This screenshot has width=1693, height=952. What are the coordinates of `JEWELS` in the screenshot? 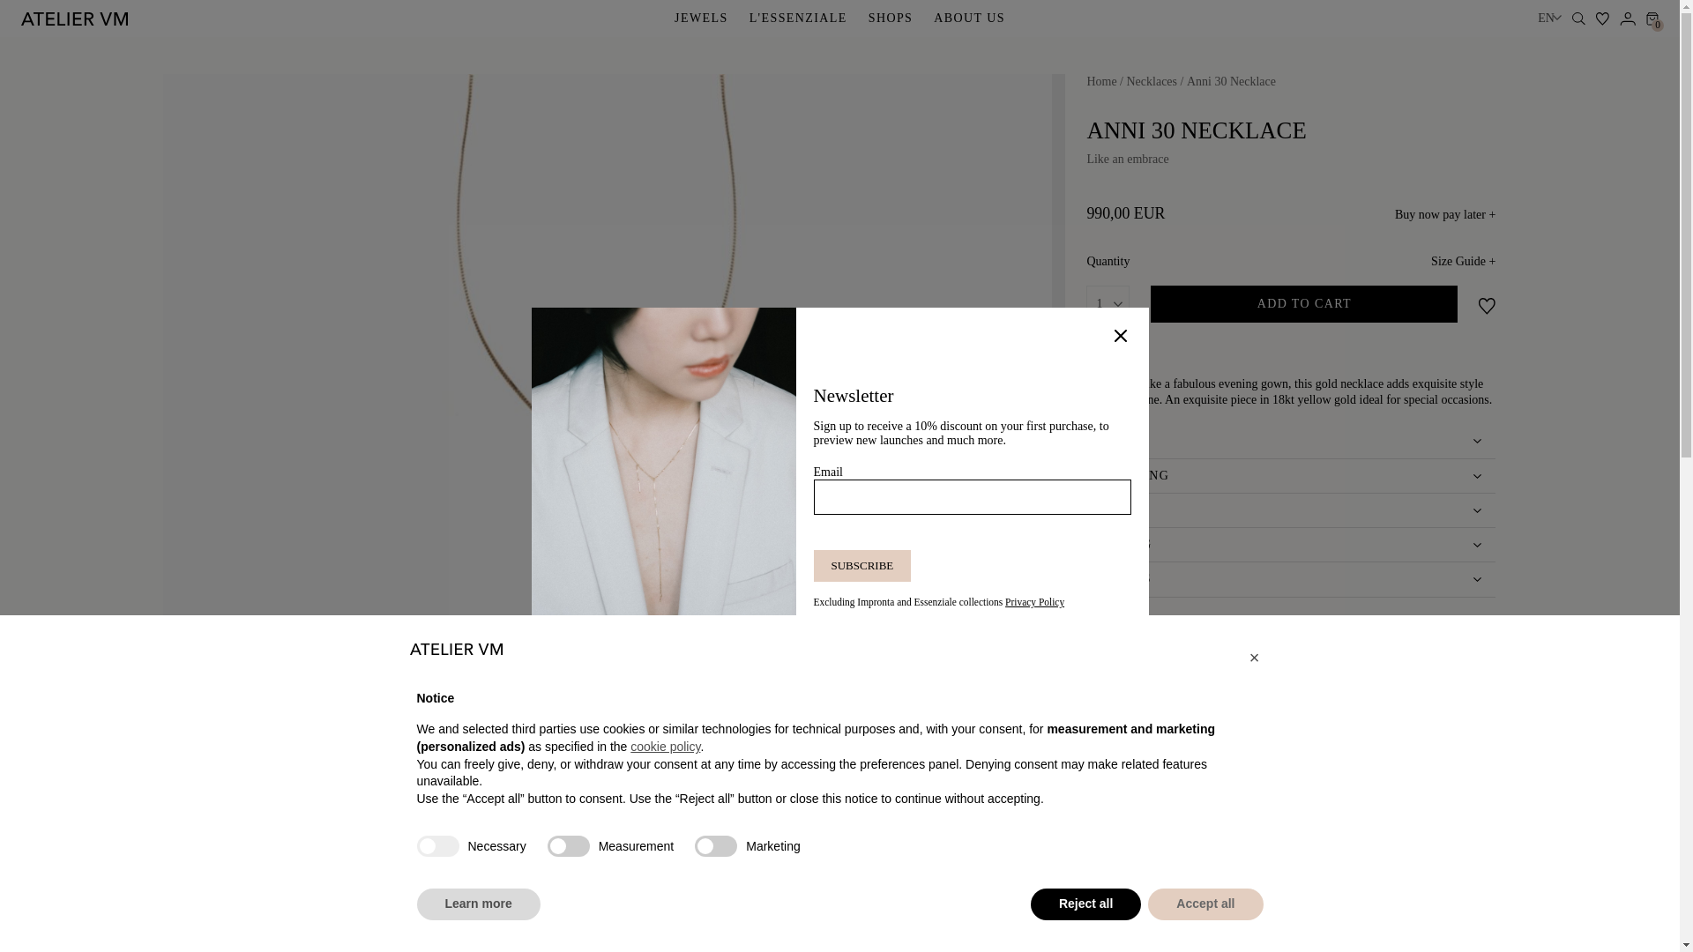 It's located at (700, 18).